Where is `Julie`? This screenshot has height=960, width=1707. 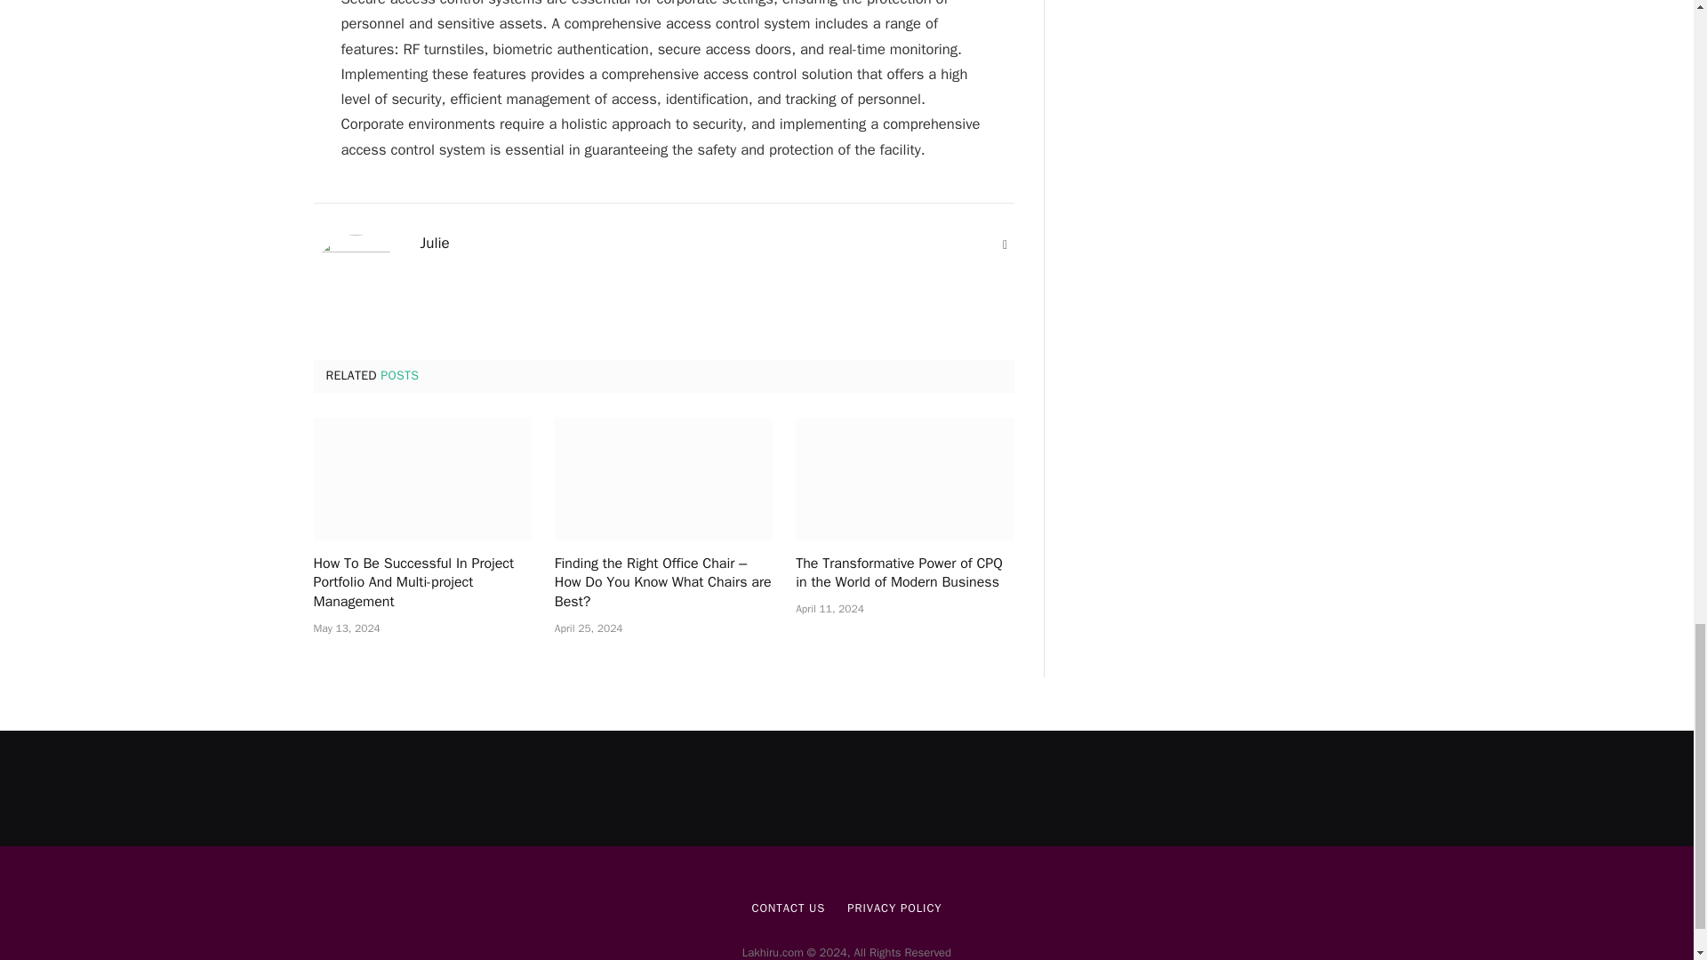 Julie is located at coordinates (434, 244).